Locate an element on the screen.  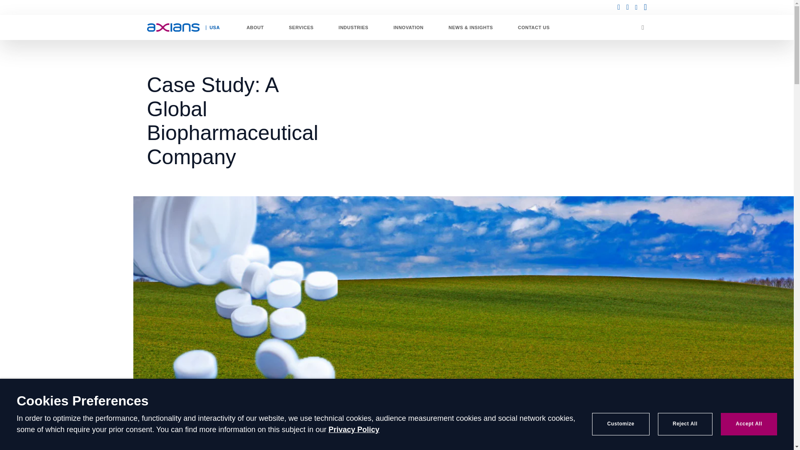
SERVICES is located at coordinates (301, 27).